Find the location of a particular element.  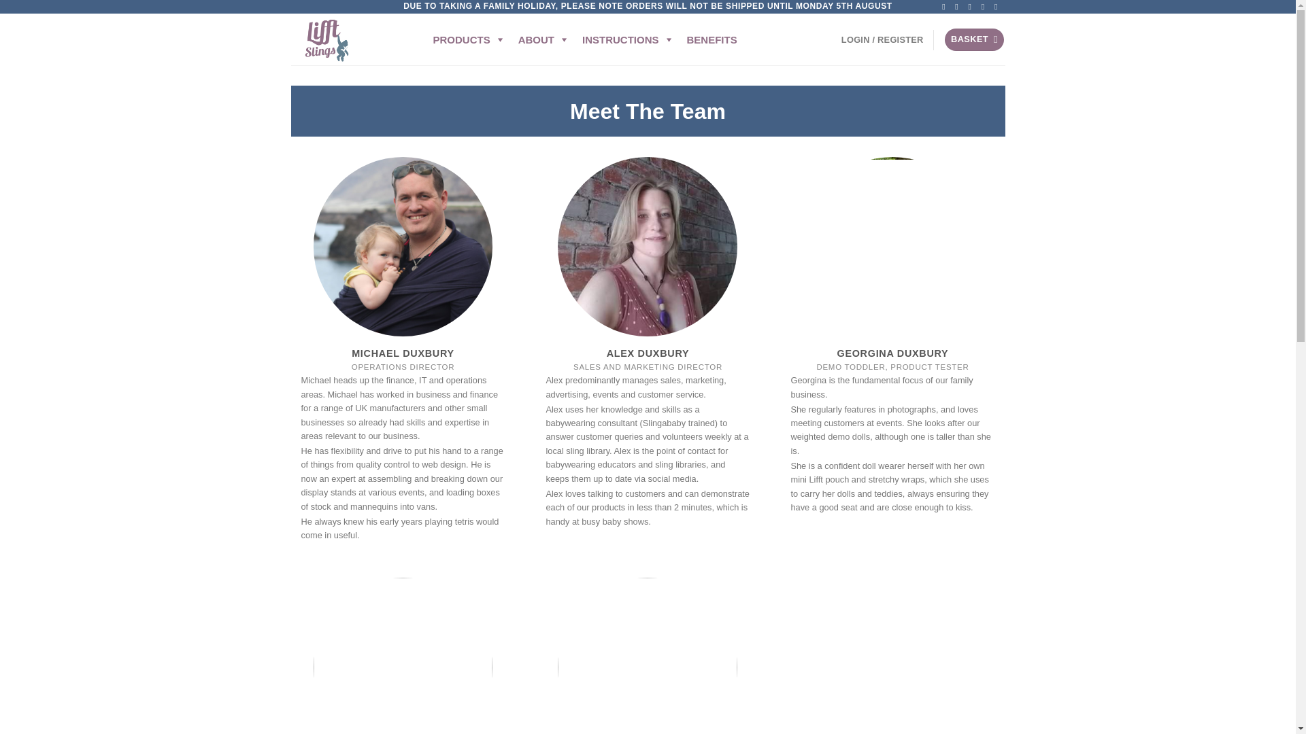

BENEFITS is located at coordinates (712, 39).